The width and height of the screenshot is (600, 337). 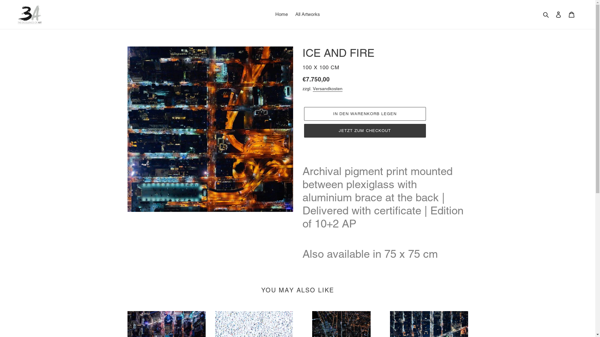 What do you see at coordinates (282, 14) in the screenshot?
I see `Home` at bounding box center [282, 14].